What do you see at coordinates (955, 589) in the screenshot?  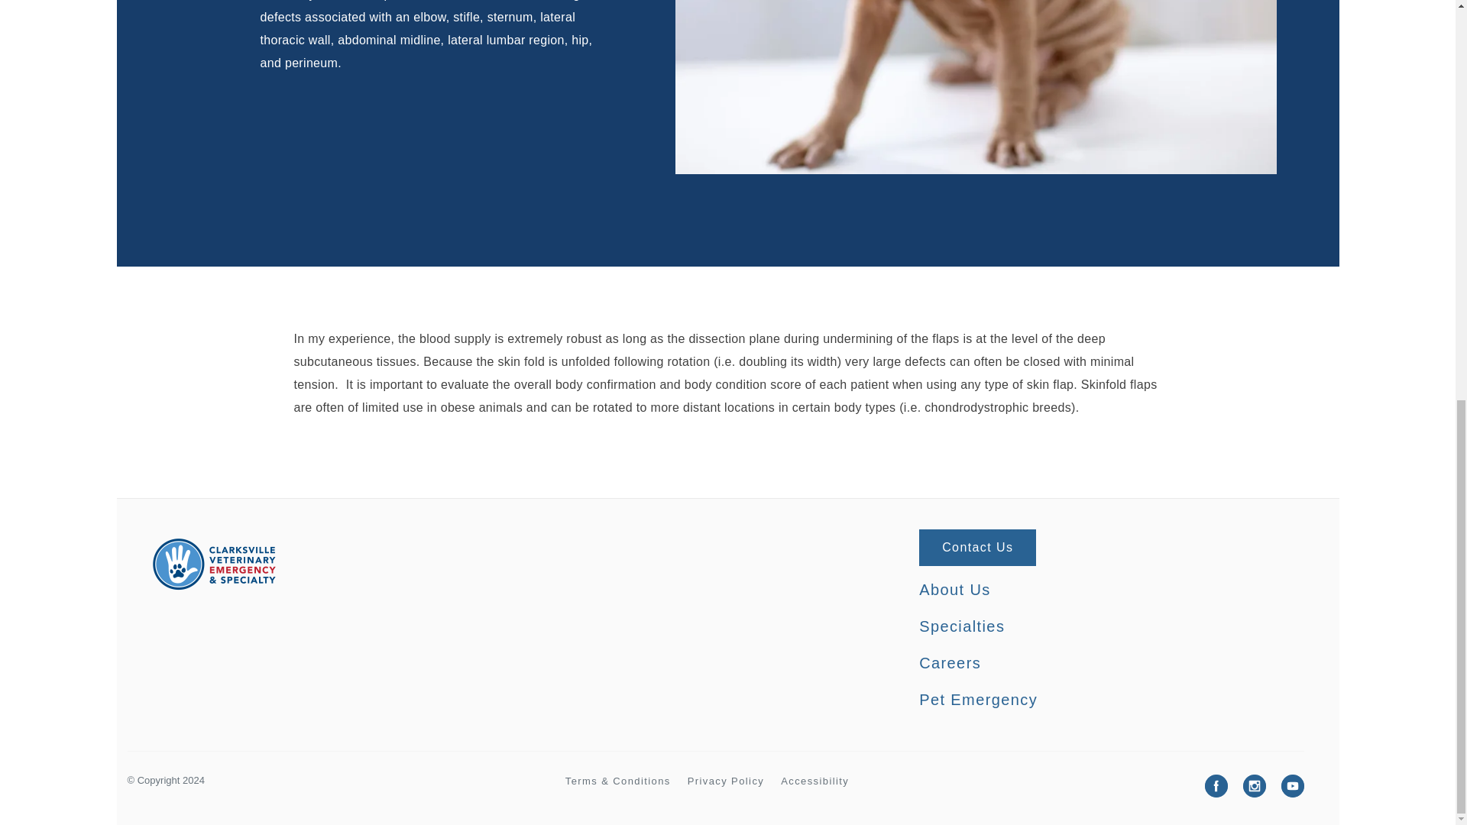 I see `About Us` at bounding box center [955, 589].